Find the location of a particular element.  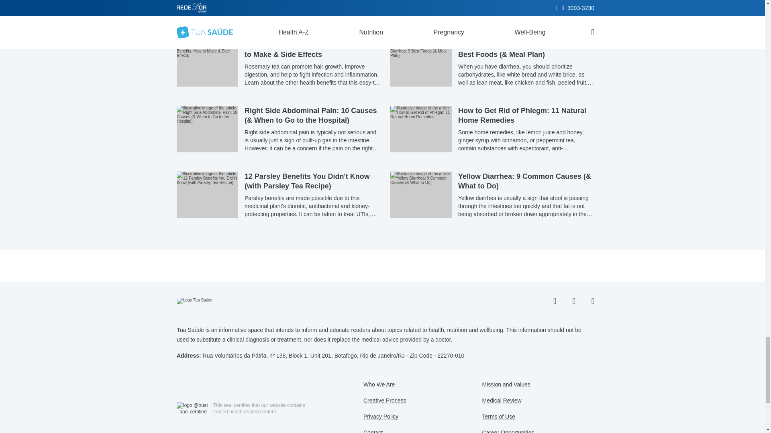

Contact is located at coordinates (373, 431).